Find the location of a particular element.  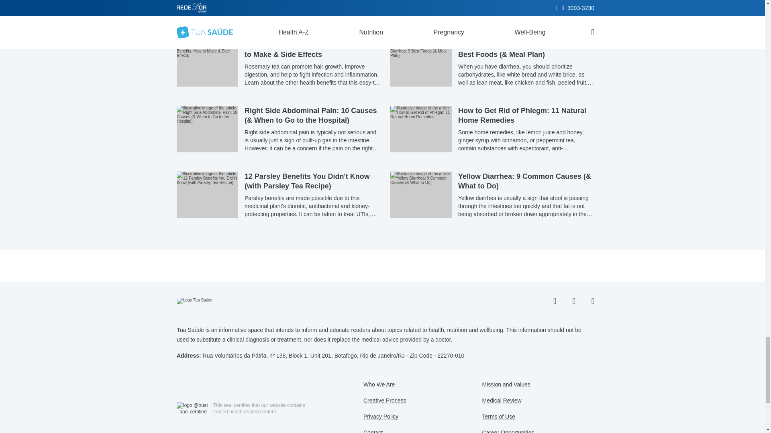

Contact is located at coordinates (373, 431).